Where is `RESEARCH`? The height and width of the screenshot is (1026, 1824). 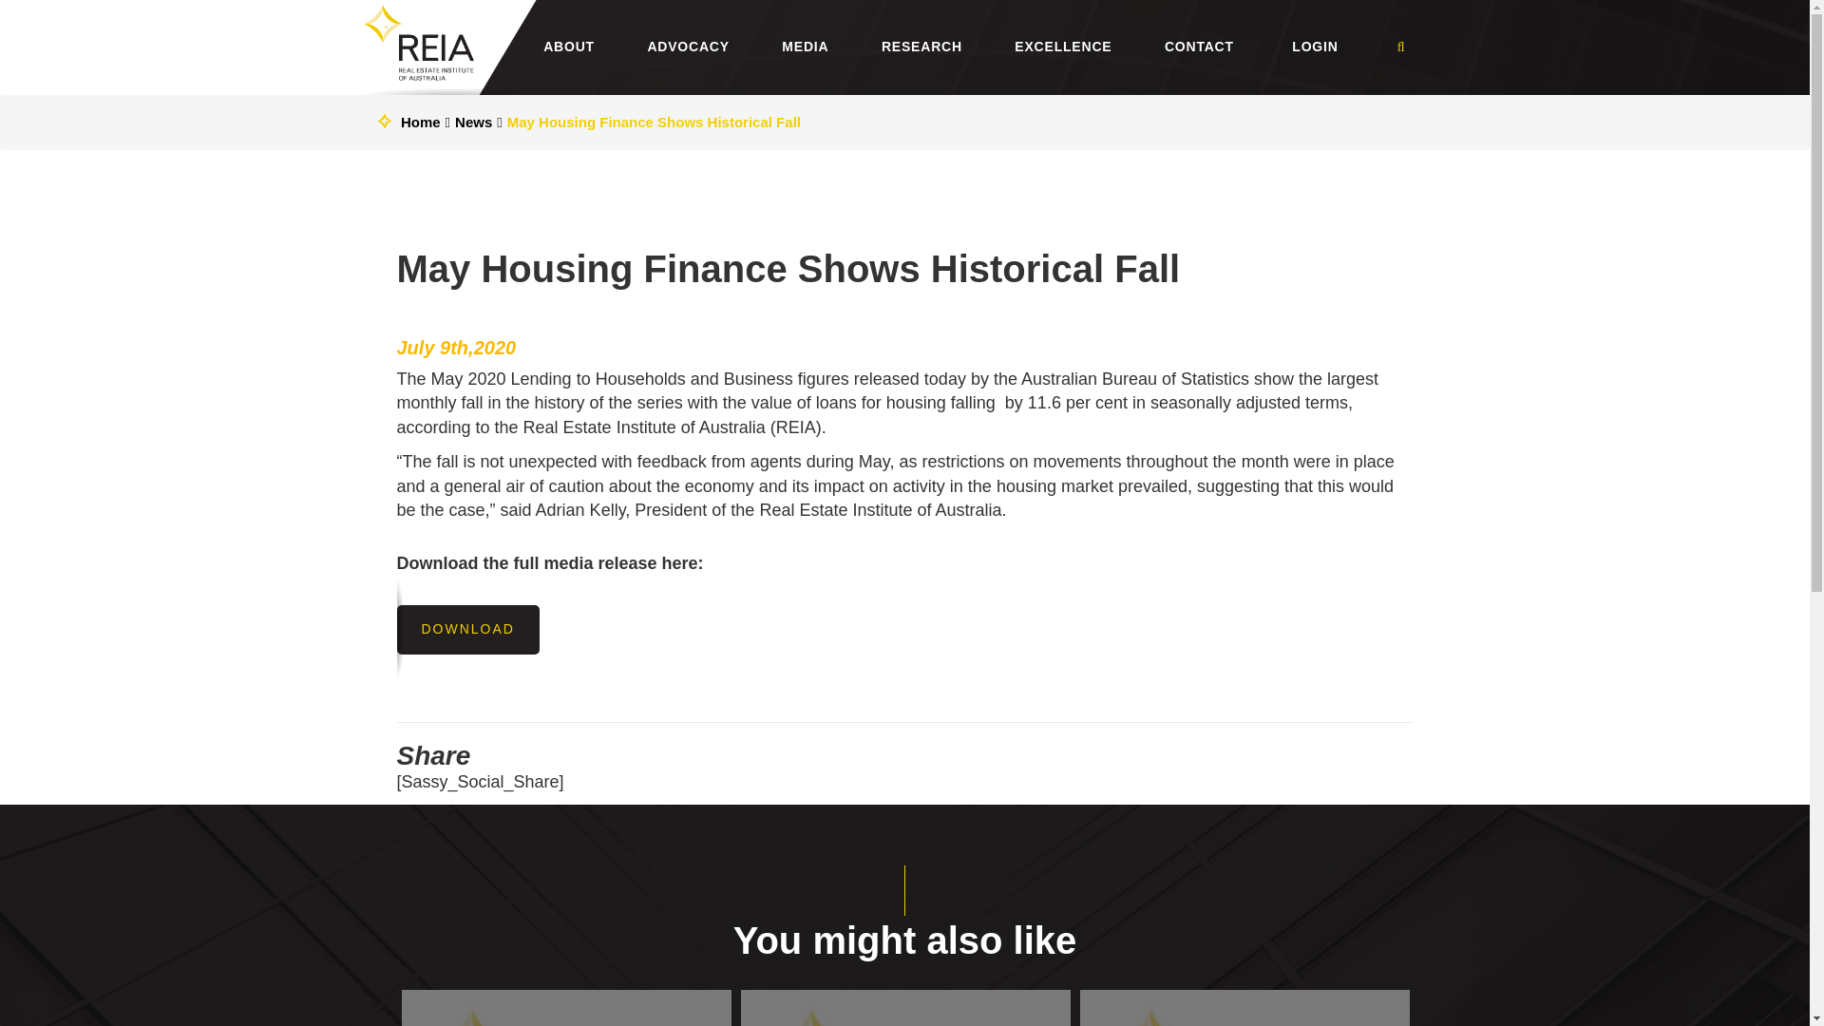
RESEARCH is located at coordinates (921, 43).